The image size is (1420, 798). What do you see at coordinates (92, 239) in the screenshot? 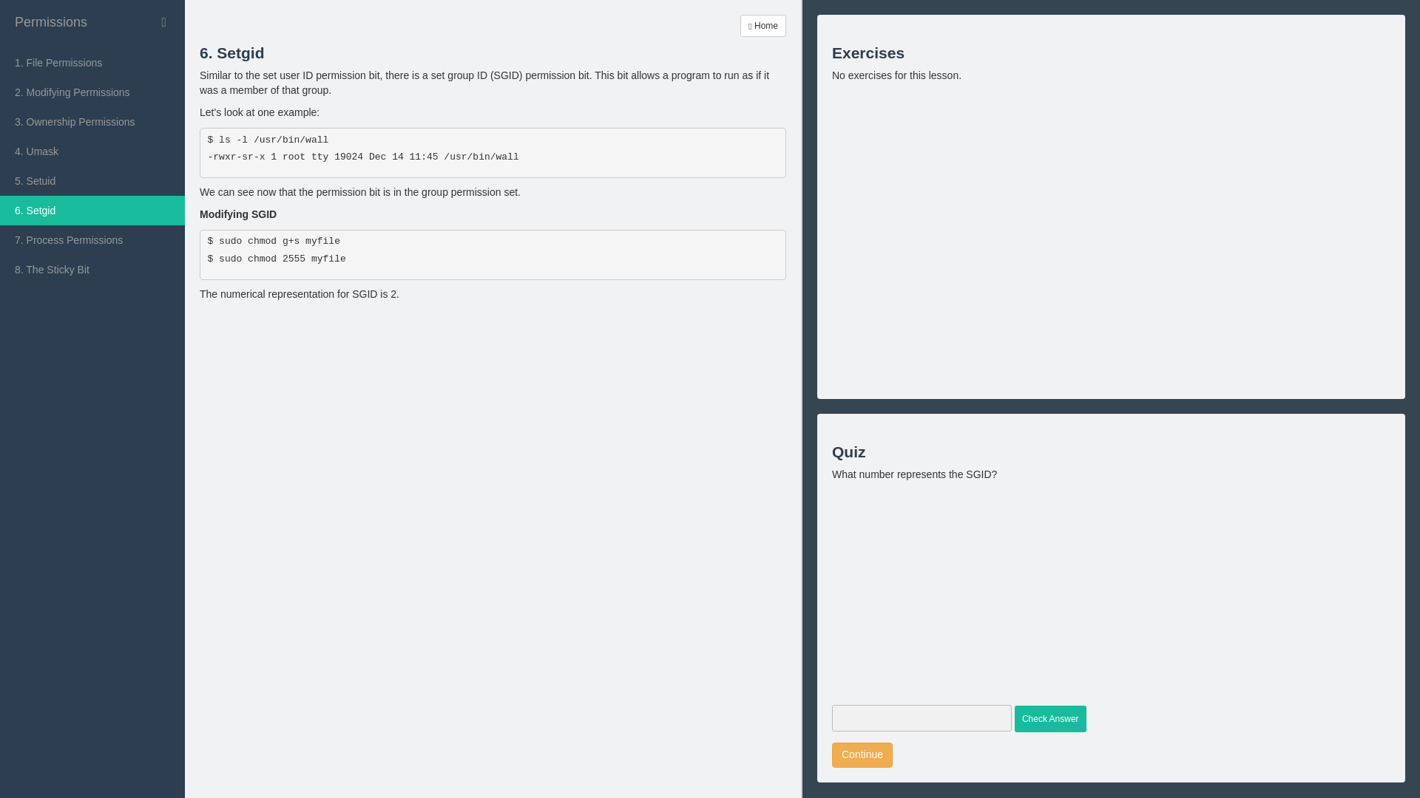
I see `7. Process Permissions` at bounding box center [92, 239].